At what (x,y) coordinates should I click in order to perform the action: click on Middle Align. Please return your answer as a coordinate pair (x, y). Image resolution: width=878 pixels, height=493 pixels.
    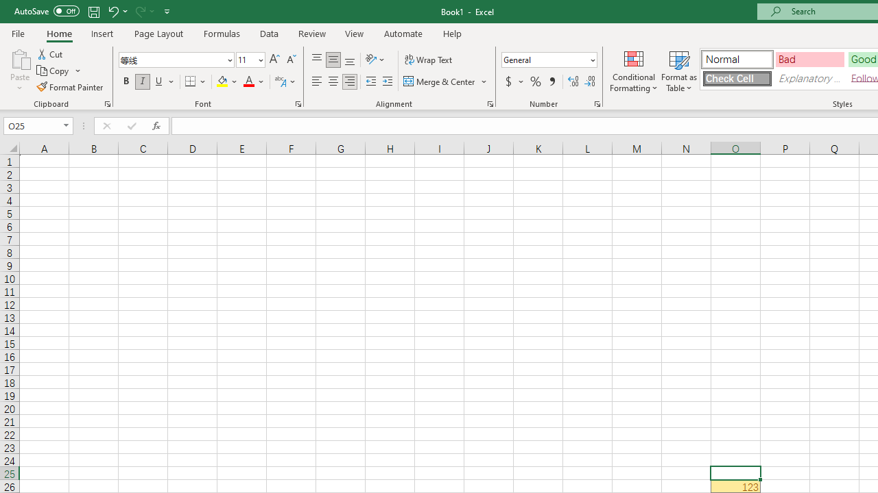
    Looking at the image, I should click on (333, 60).